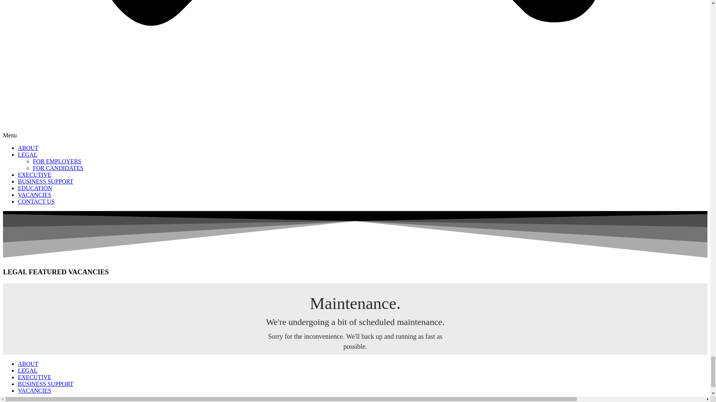  I want to click on Email: info@darerecruitment.com.au, so click(63, 19).